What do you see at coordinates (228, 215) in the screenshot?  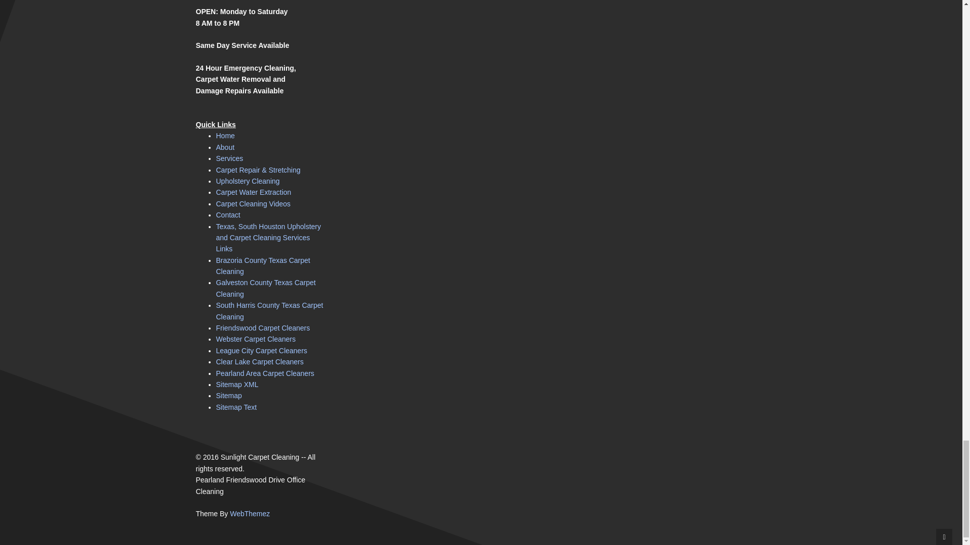 I see `Contact` at bounding box center [228, 215].